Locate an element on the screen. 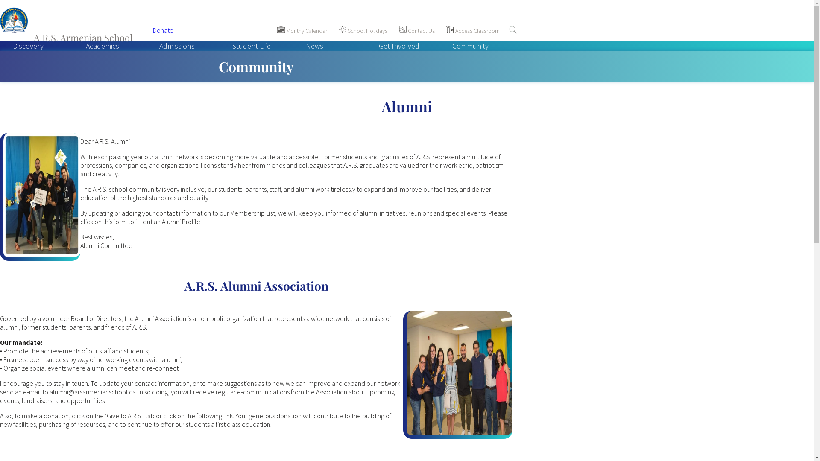  A.R.S. Armenian School is located at coordinates (72, 30).